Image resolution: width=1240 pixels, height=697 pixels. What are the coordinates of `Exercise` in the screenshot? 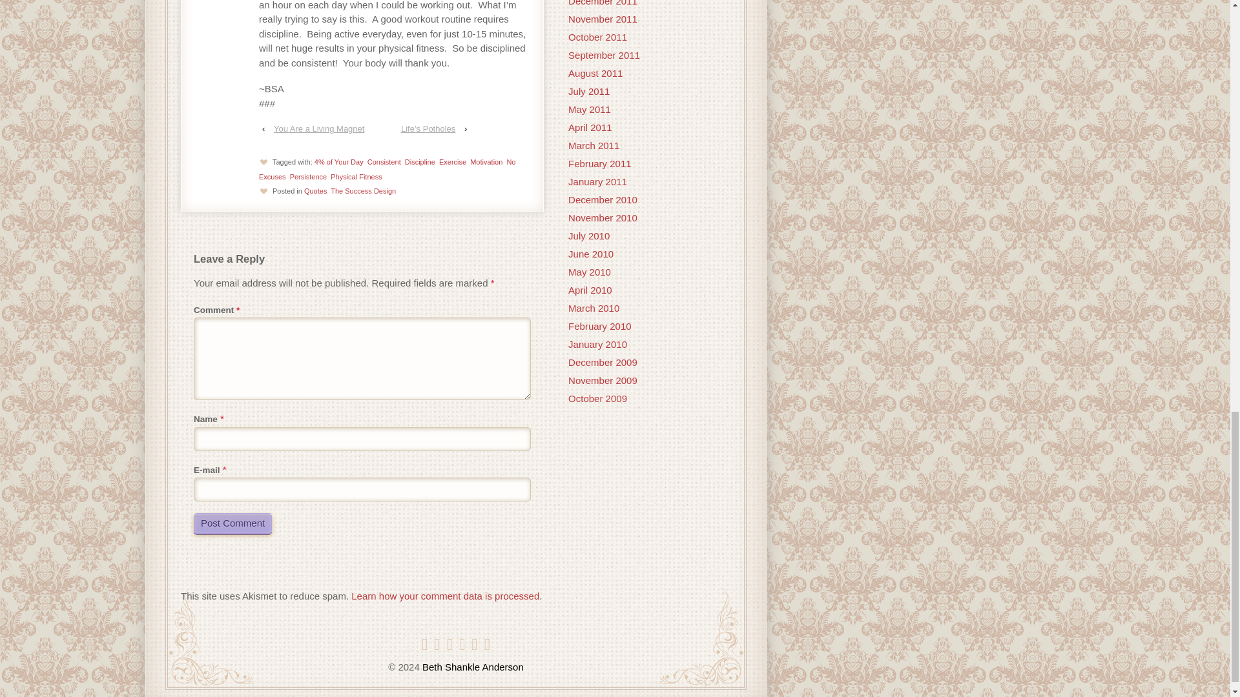 It's located at (452, 162).